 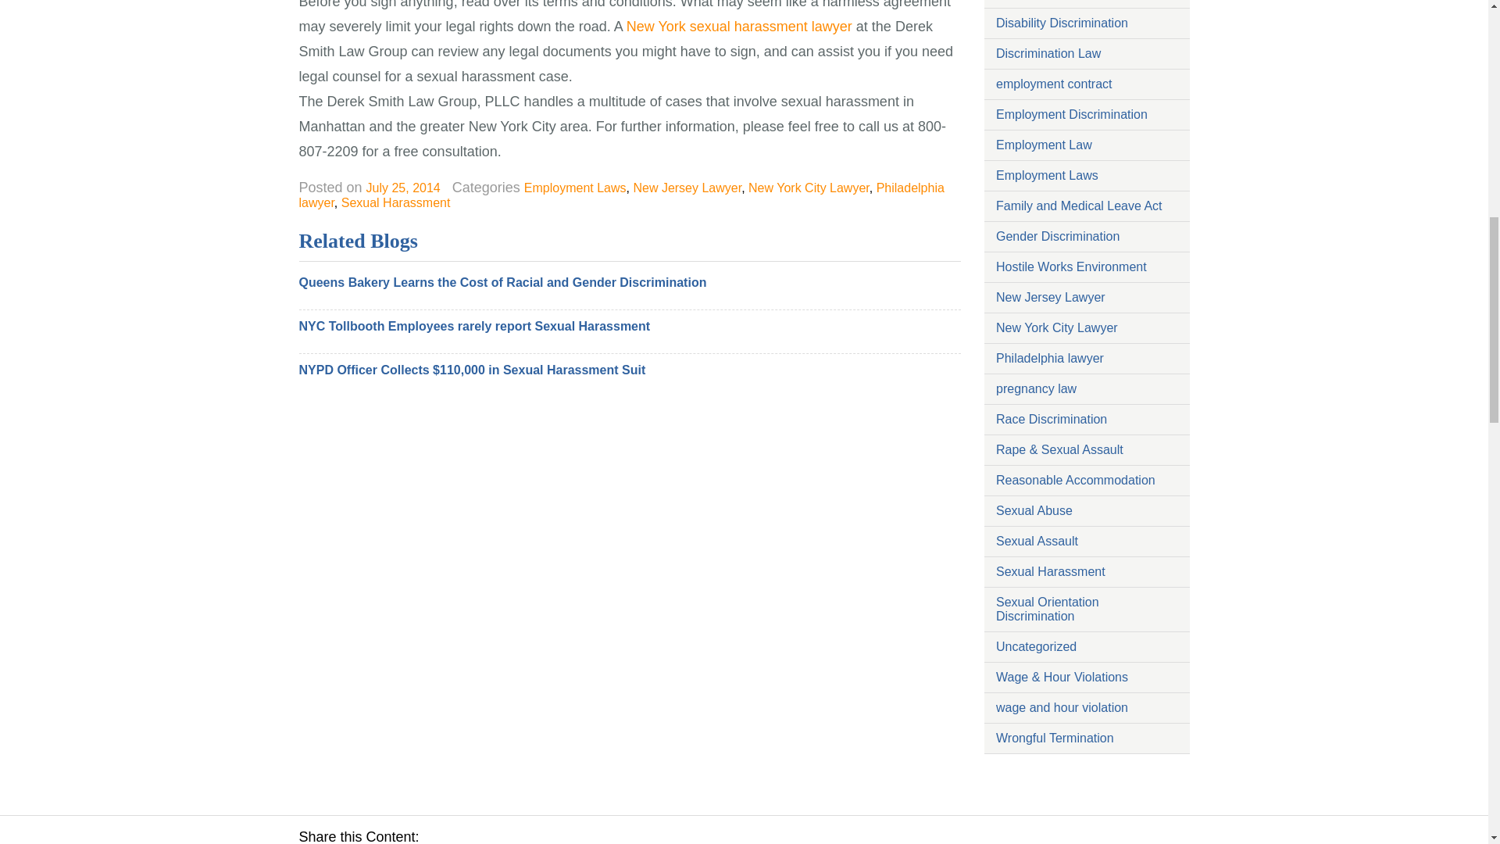 I want to click on Share via linkedin, so click(x=523, y=835).